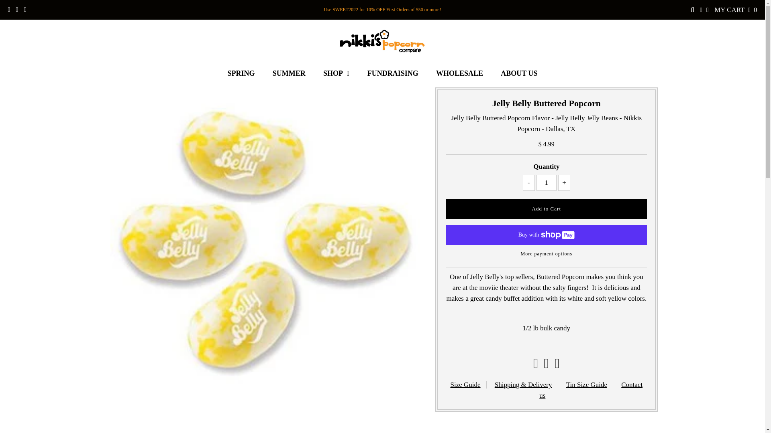 The height and width of the screenshot is (433, 771). I want to click on Add to Cart, so click(546, 208).